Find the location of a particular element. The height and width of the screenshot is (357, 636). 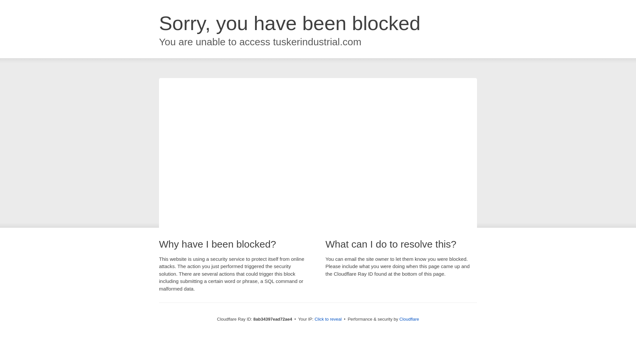

Click to reveal is located at coordinates (328, 319).